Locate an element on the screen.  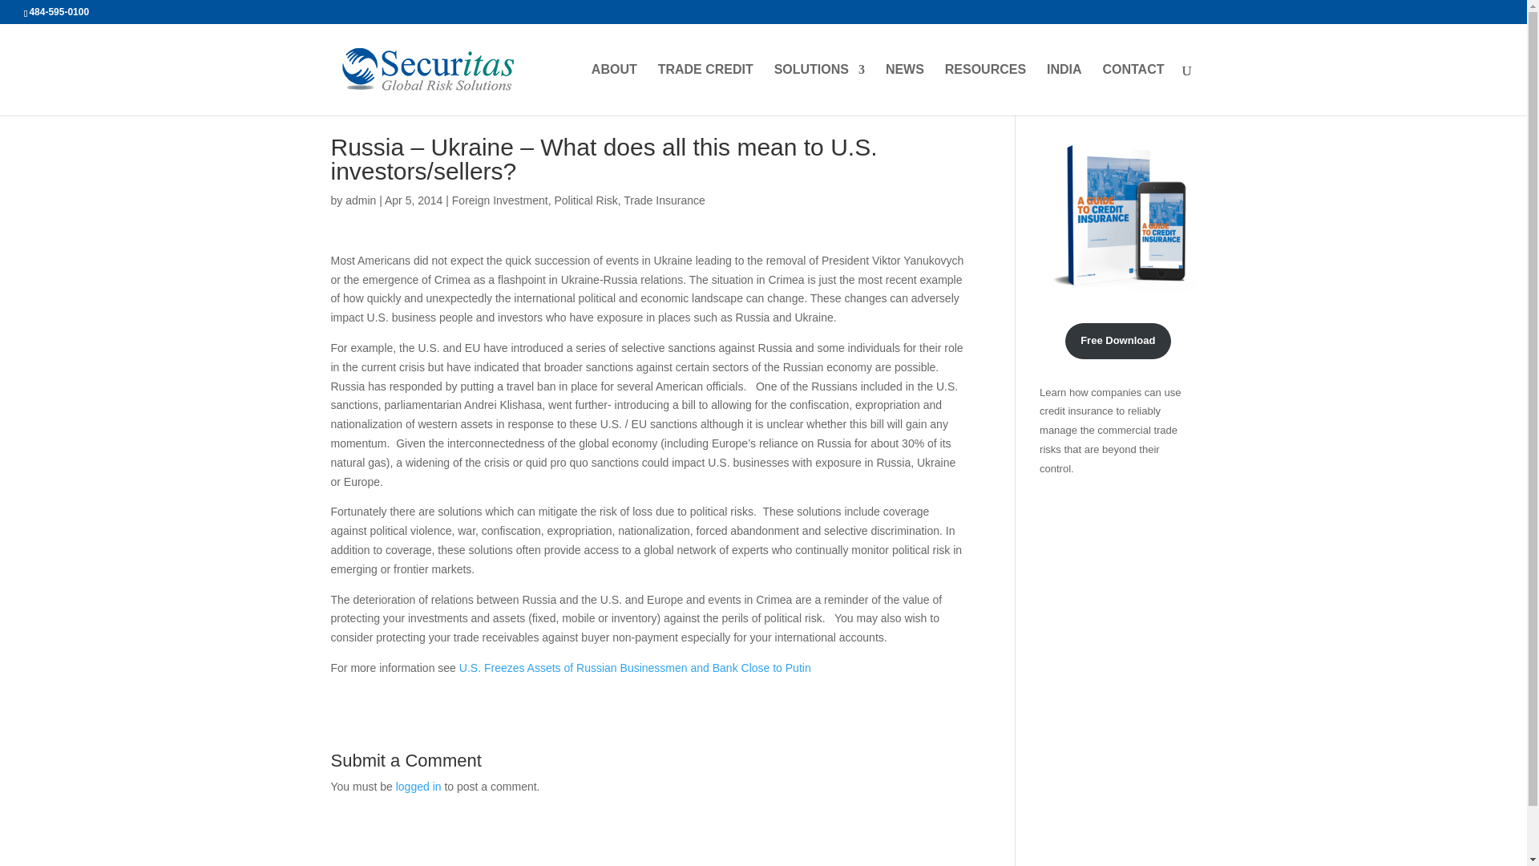
Foreign Investment is located at coordinates (500, 200).